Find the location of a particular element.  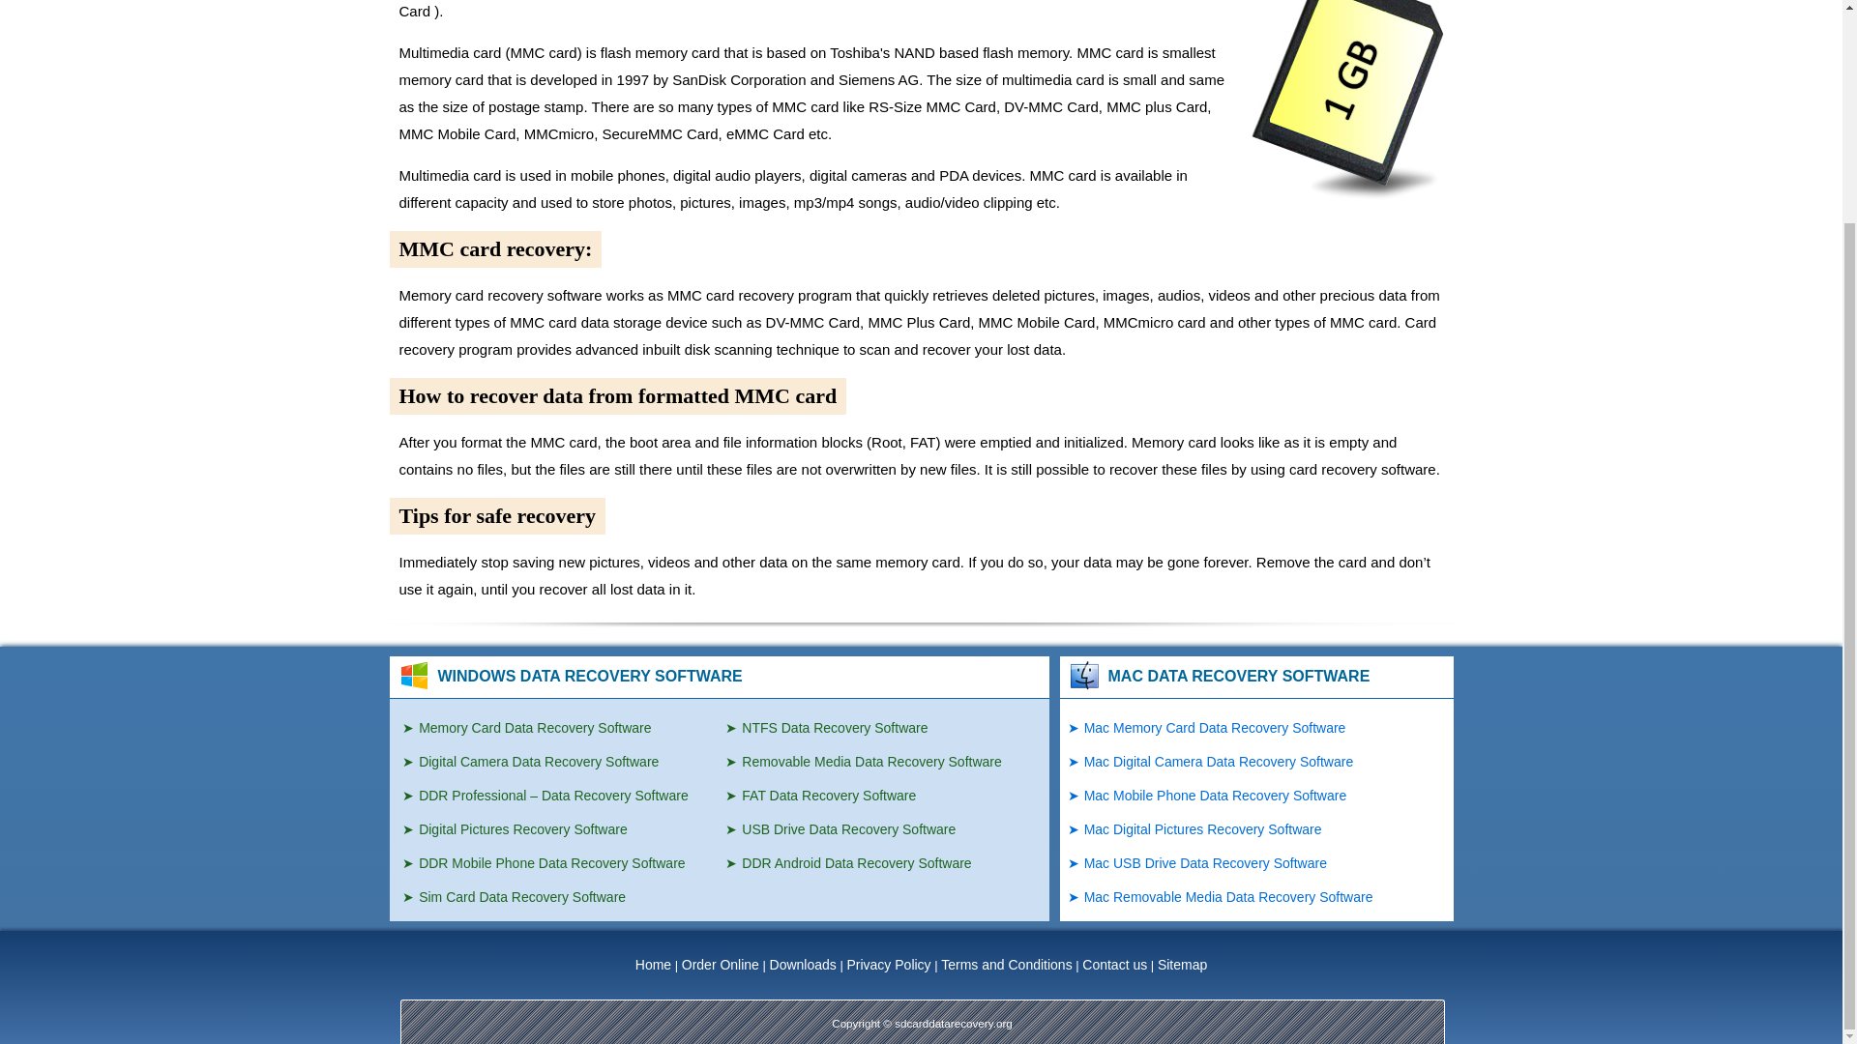

Digital Pictures Recovery Software is located at coordinates (515, 829).